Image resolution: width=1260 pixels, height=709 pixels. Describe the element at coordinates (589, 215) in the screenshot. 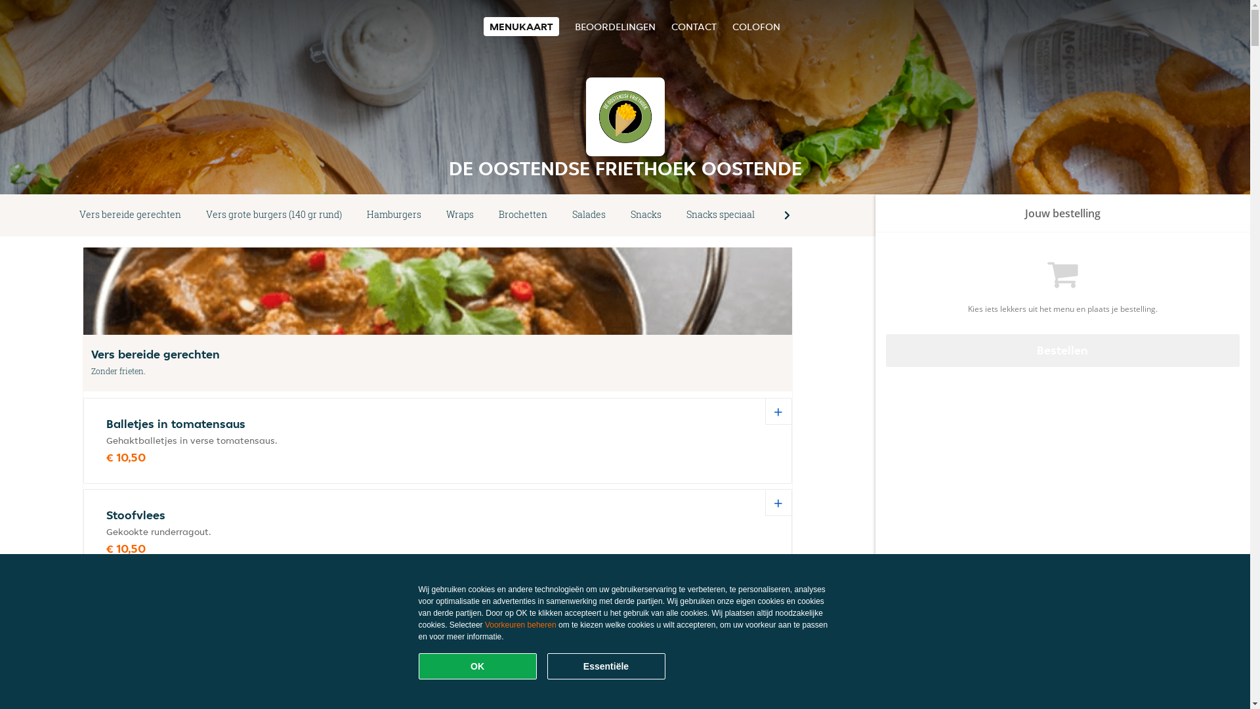

I see `Salades` at that location.